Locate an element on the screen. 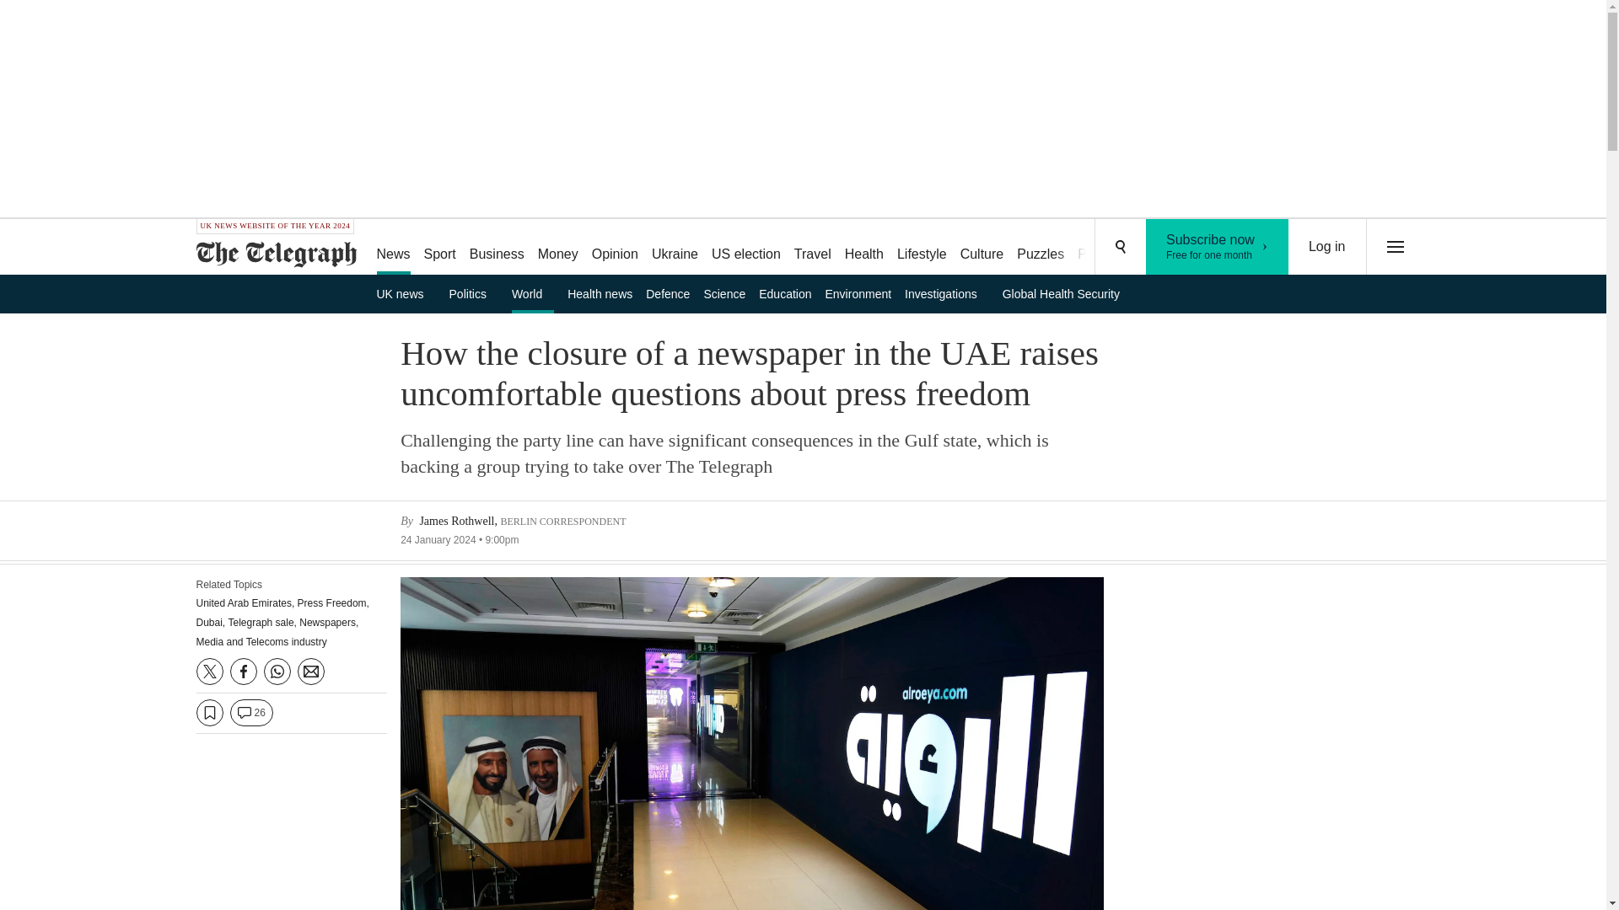 This screenshot has width=1619, height=910. World is located at coordinates (557, 248).